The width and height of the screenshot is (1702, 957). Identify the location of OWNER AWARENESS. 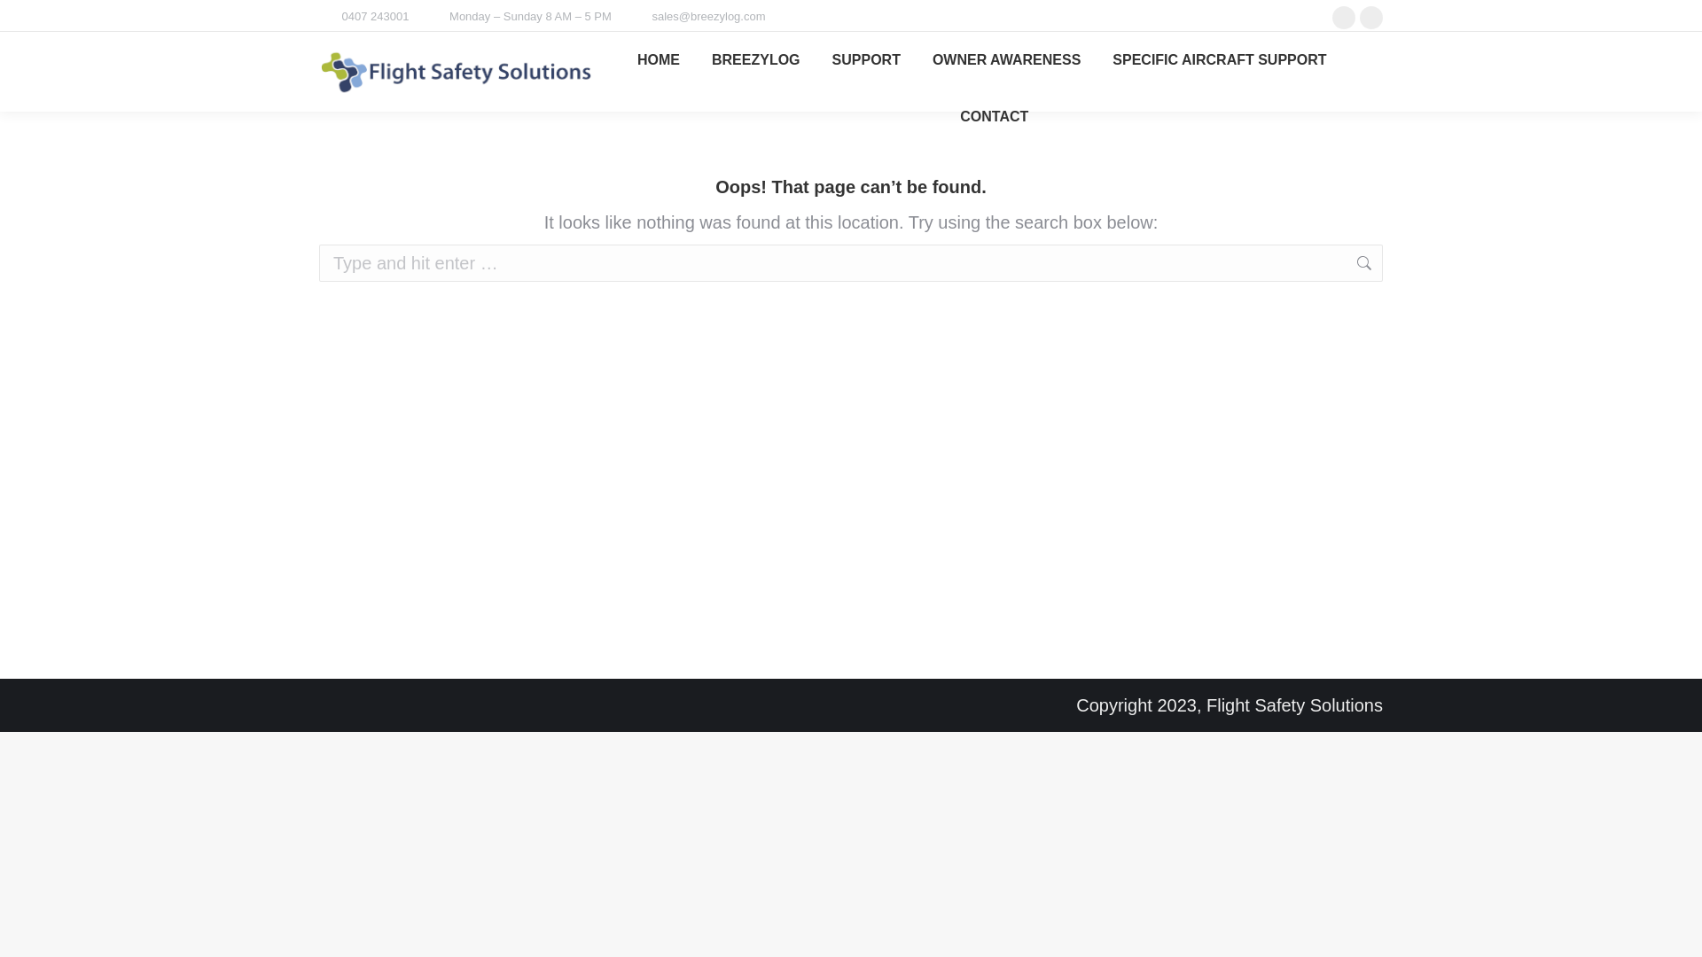
(1007, 60).